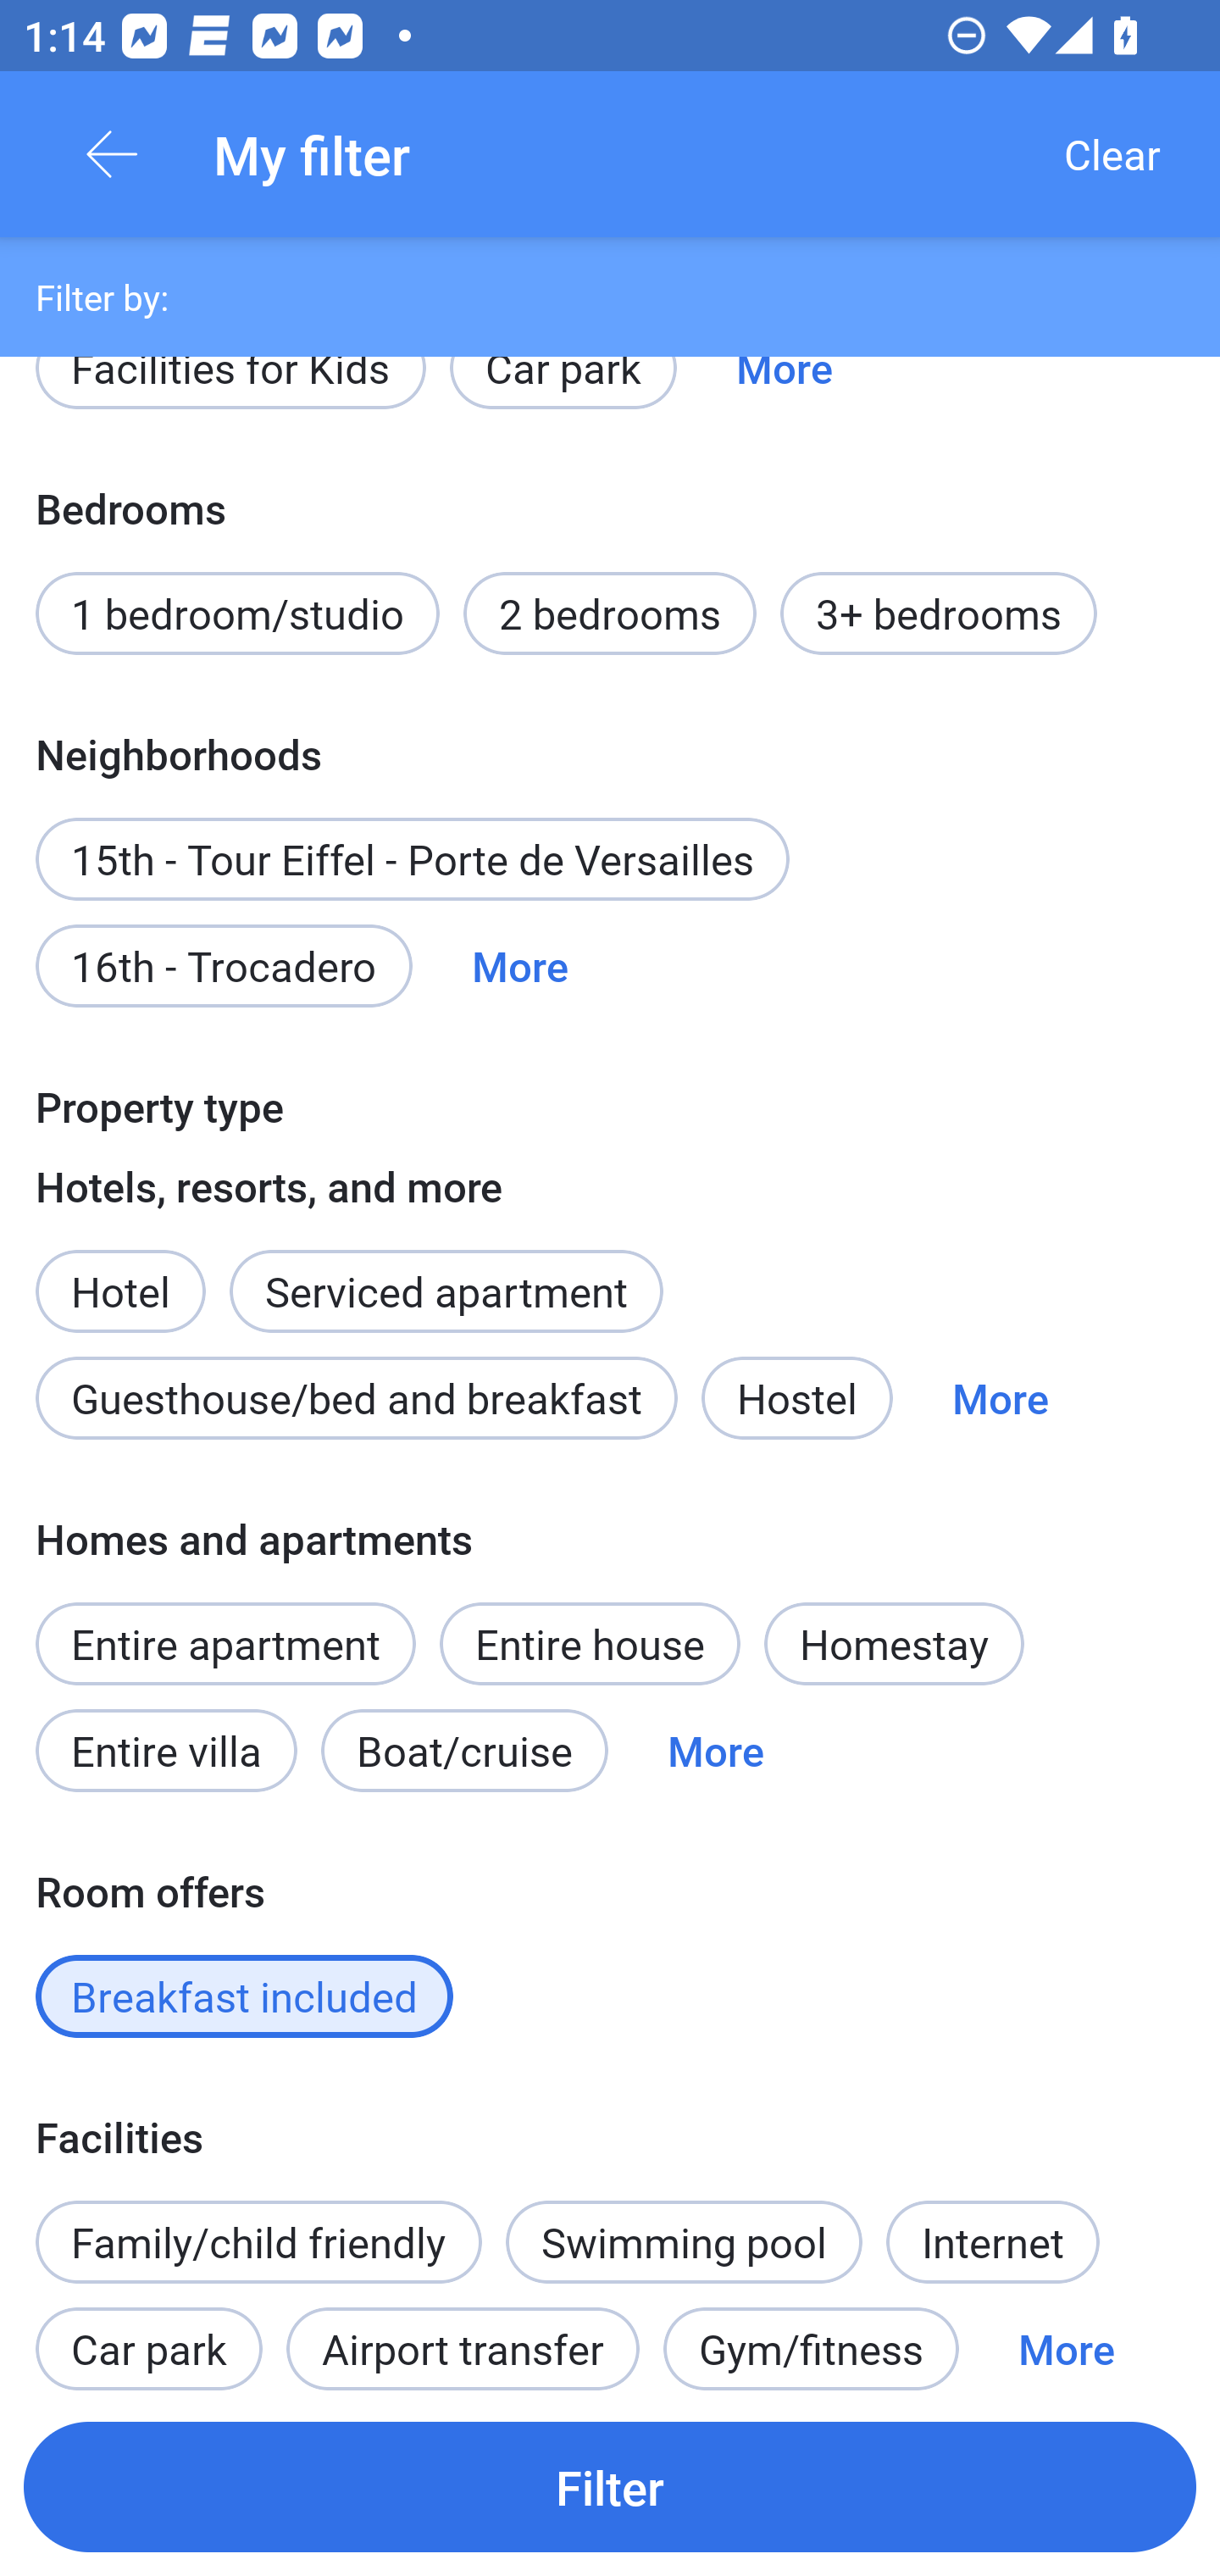  I want to click on Car park, so click(563, 397).